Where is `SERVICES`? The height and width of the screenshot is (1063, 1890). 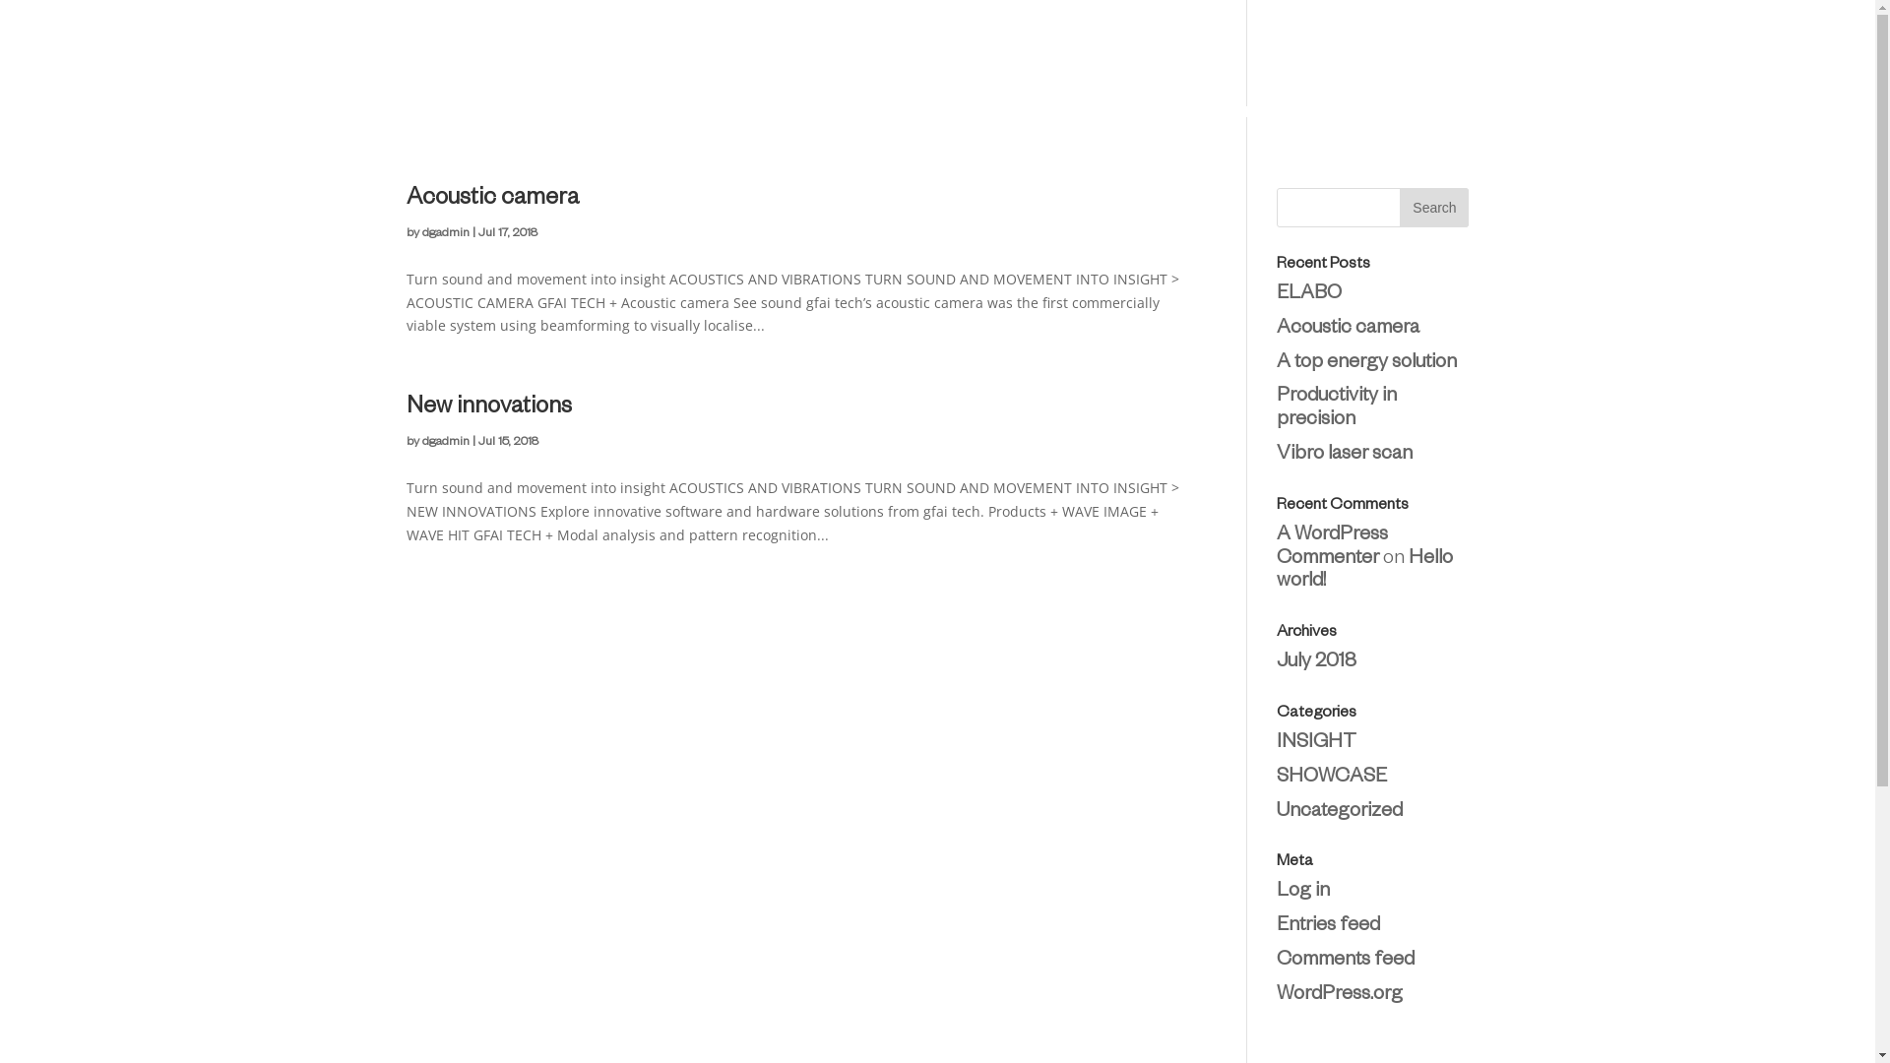
SERVICES is located at coordinates (1020, 112).